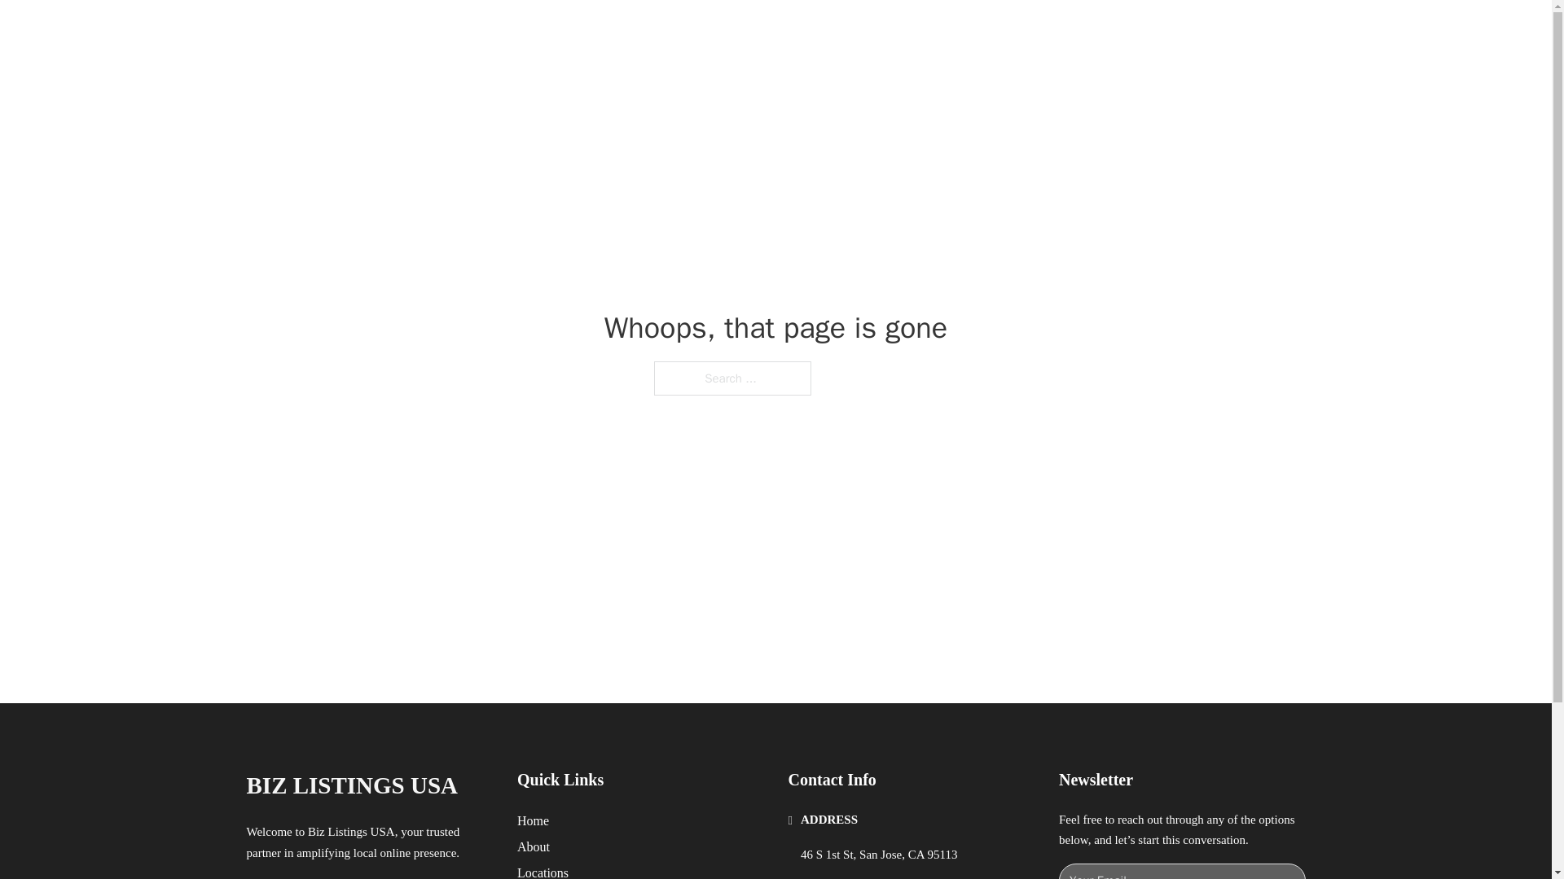 The height and width of the screenshot is (879, 1564). What do you see at coordinates (534, 846) in the screenshot?
I see `About` at bounding box center [534, 846].